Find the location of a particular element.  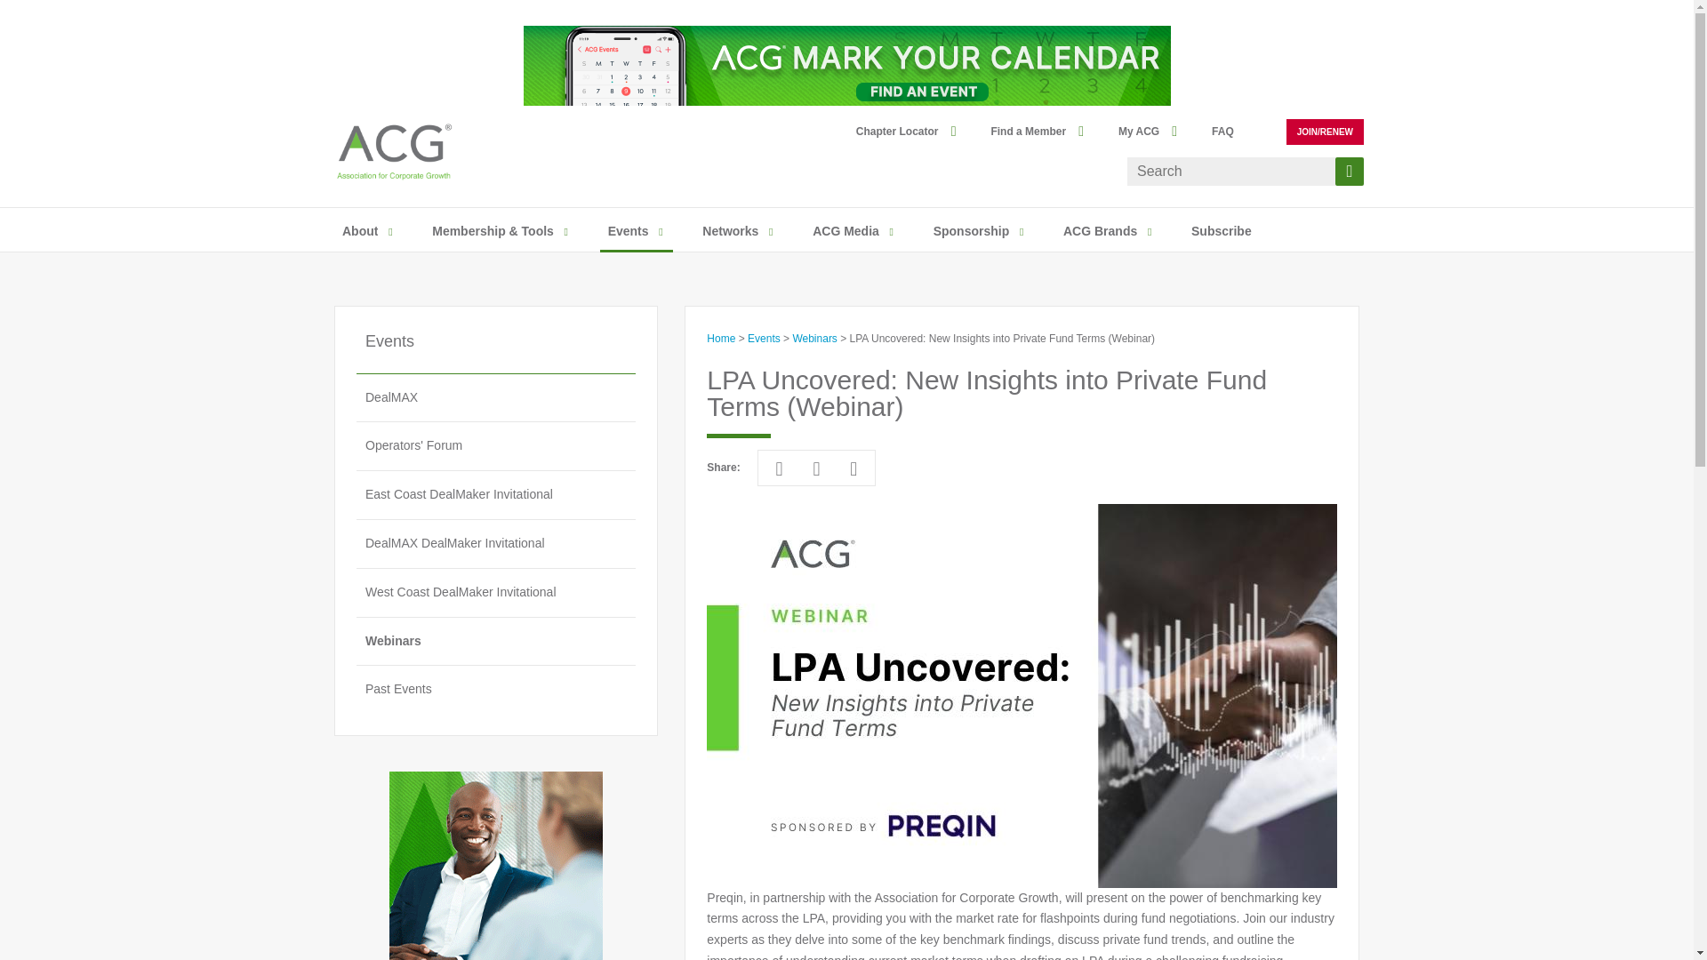

Chapter Locator is located at coordinates (906, 132).